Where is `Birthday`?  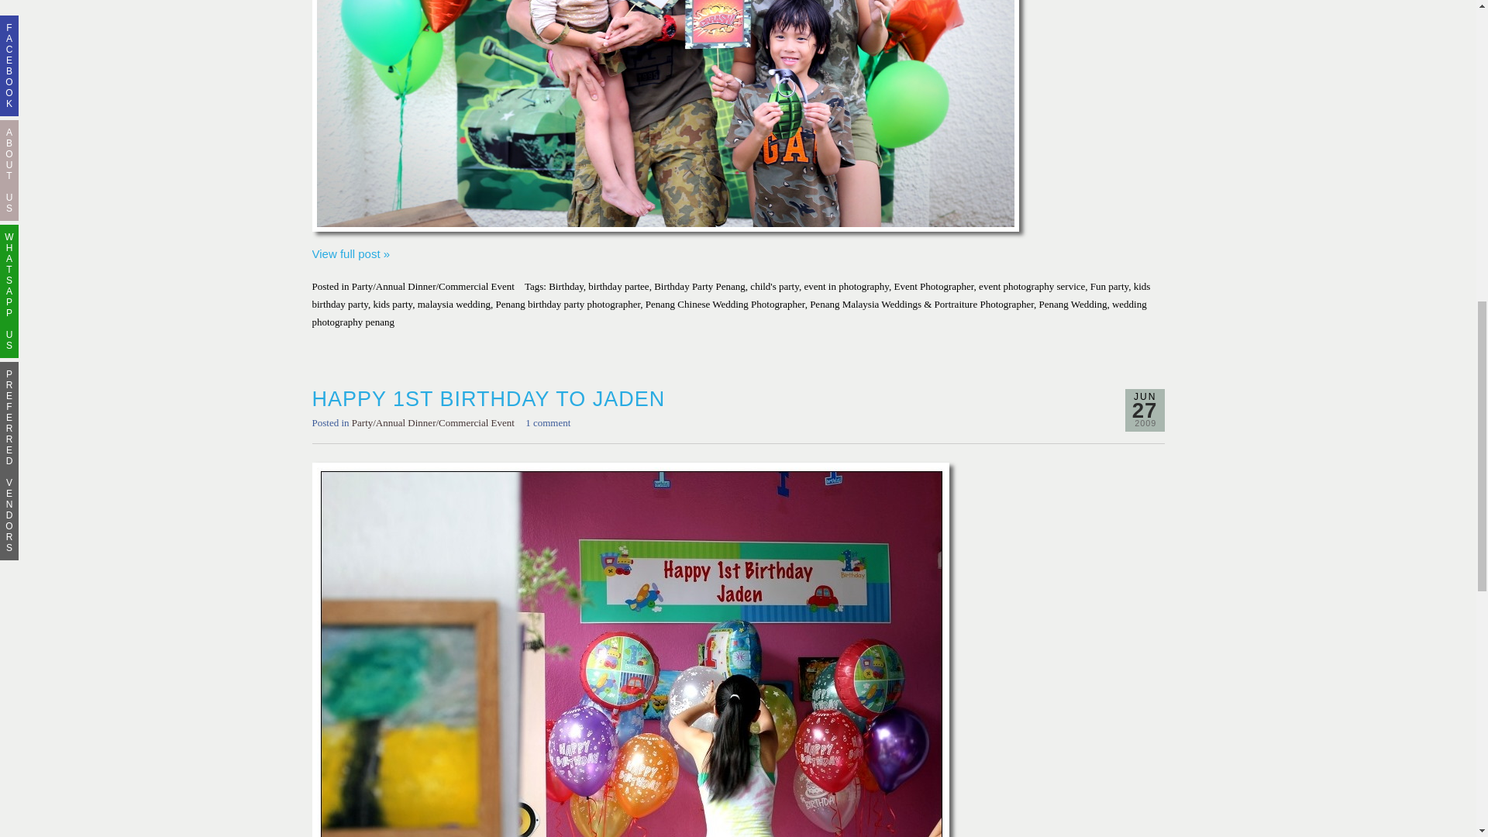
Birthday is located at coordinates (566, 285).